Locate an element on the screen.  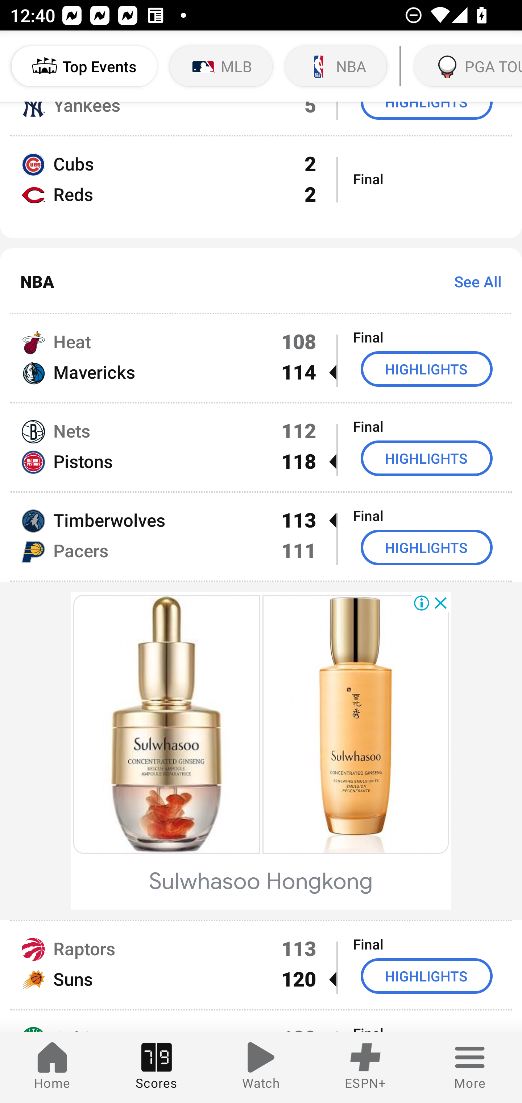
Timberwolves 113  Final Pacers 111 HIGHLIGHTS is located at coordinates (261, 536).